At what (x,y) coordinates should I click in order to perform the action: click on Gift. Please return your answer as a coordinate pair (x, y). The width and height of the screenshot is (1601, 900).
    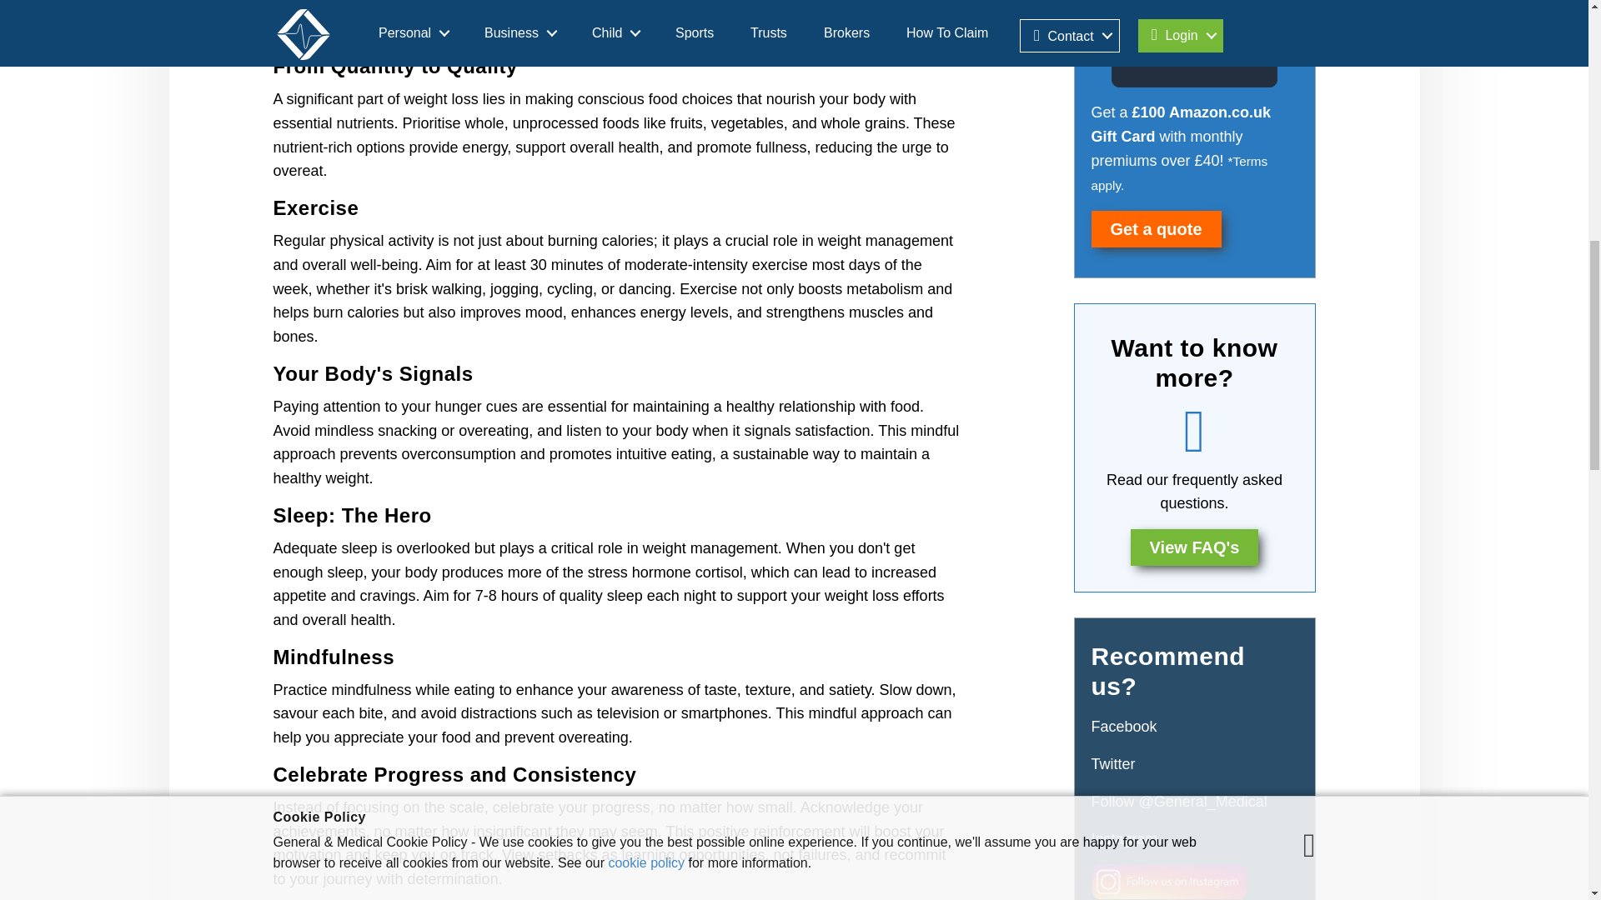
    Looking at the image, I should click on (1193, 35).